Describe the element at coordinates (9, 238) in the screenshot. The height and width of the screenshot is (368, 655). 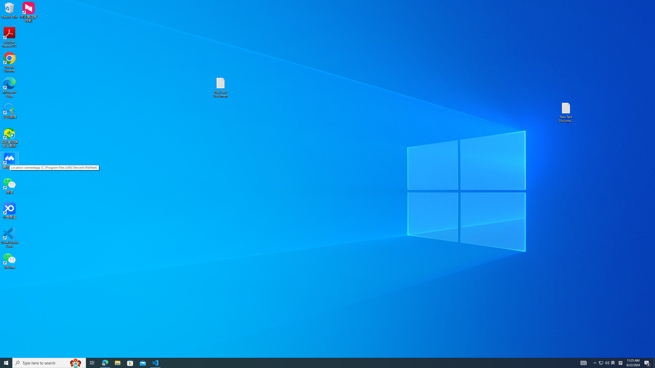
I see `Visual Studio Code` at that location.